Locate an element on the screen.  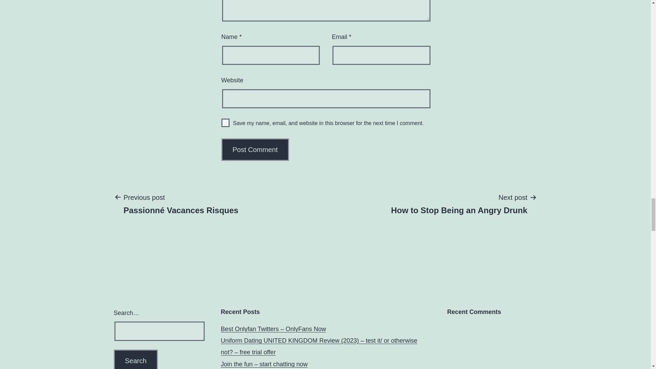
yes is located at coordinates (225, 122).